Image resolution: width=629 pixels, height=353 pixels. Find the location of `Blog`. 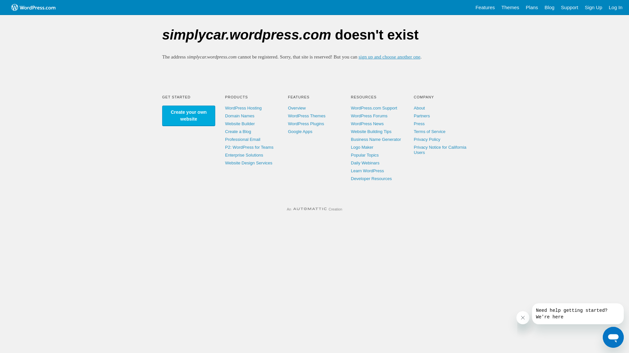

Blog is located at coordinates (549, 8).